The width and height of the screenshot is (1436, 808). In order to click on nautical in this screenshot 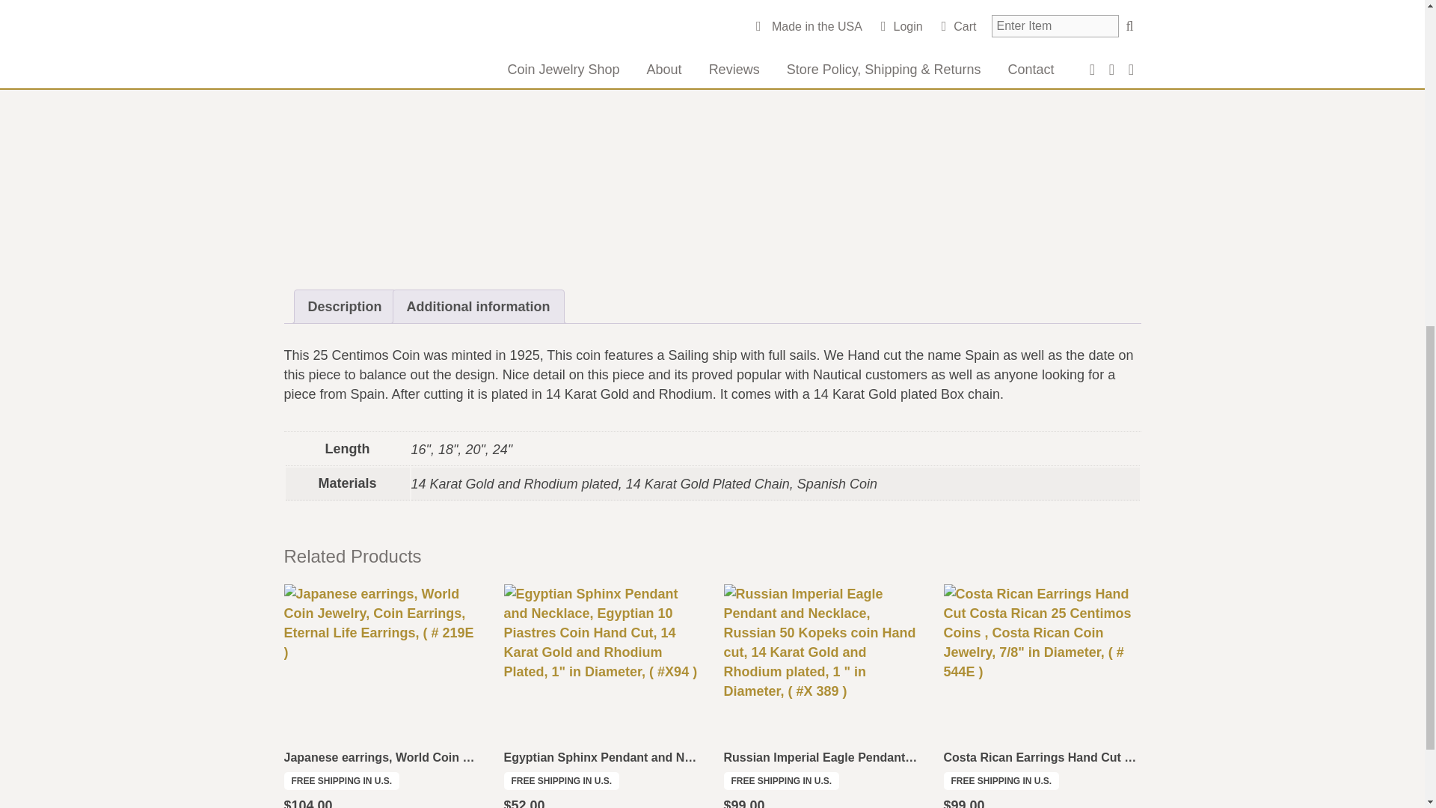, I will do `click(784, 2)`.